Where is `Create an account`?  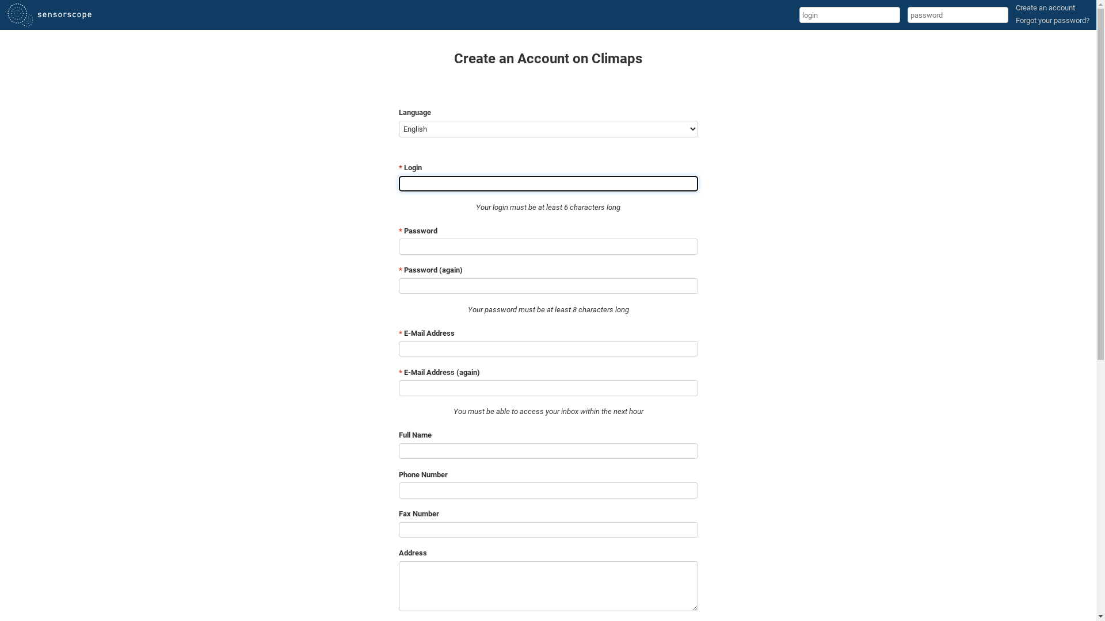
Create an account is located at coordinates (1045, 8).